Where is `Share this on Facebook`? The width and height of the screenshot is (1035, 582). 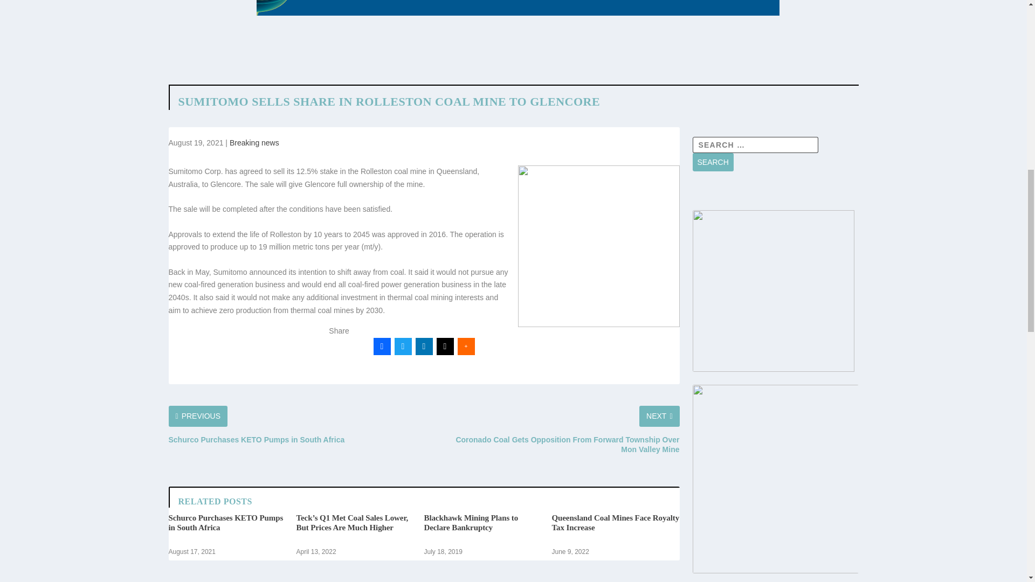 Share this on Facebook is located at coordinates (381, 346).